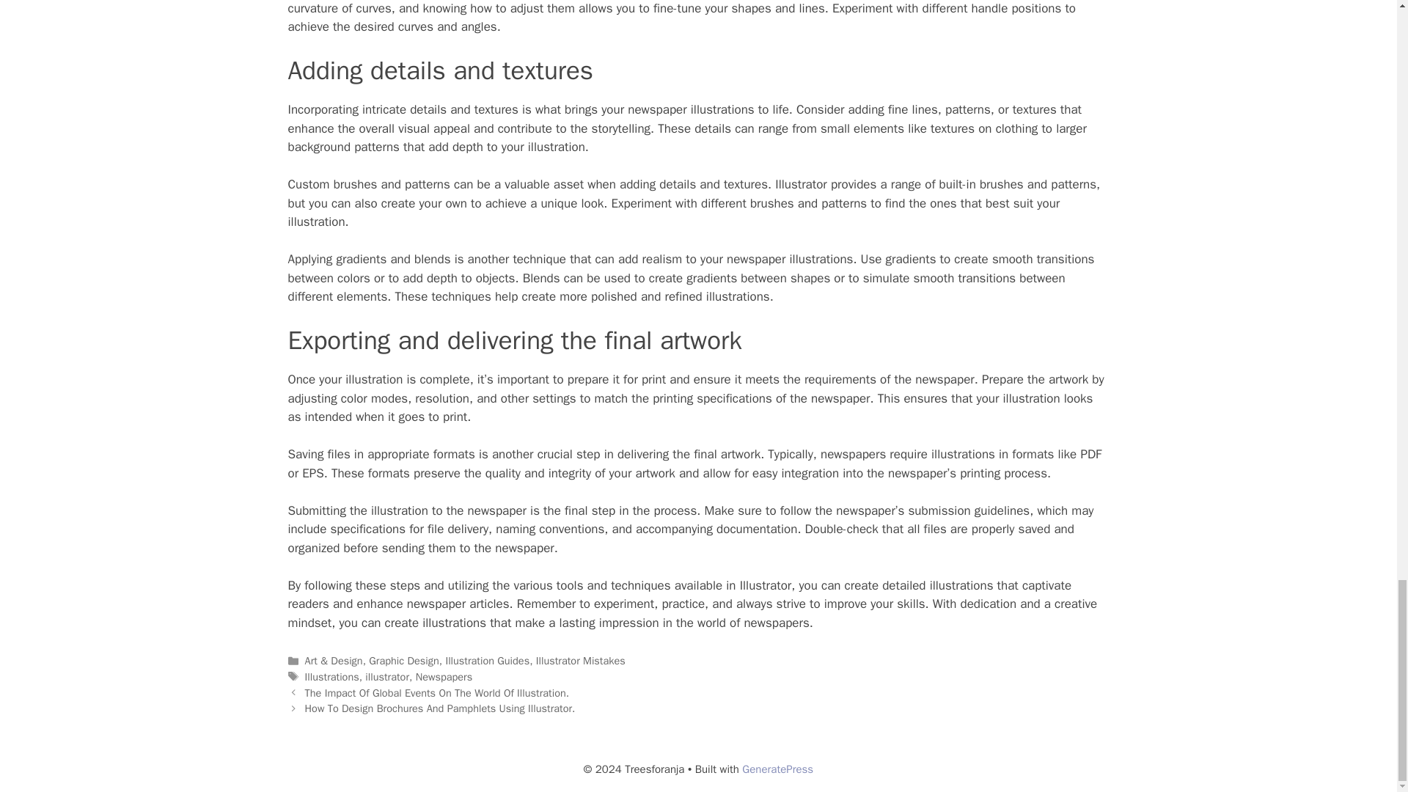 This screenshot has height=792, width=1408. What do you see at coordinates (440, 708) in the screenshot?
I see `How To Design Brochures And Pamphlets Using Illustrator.` at bounding box center [440, 708].